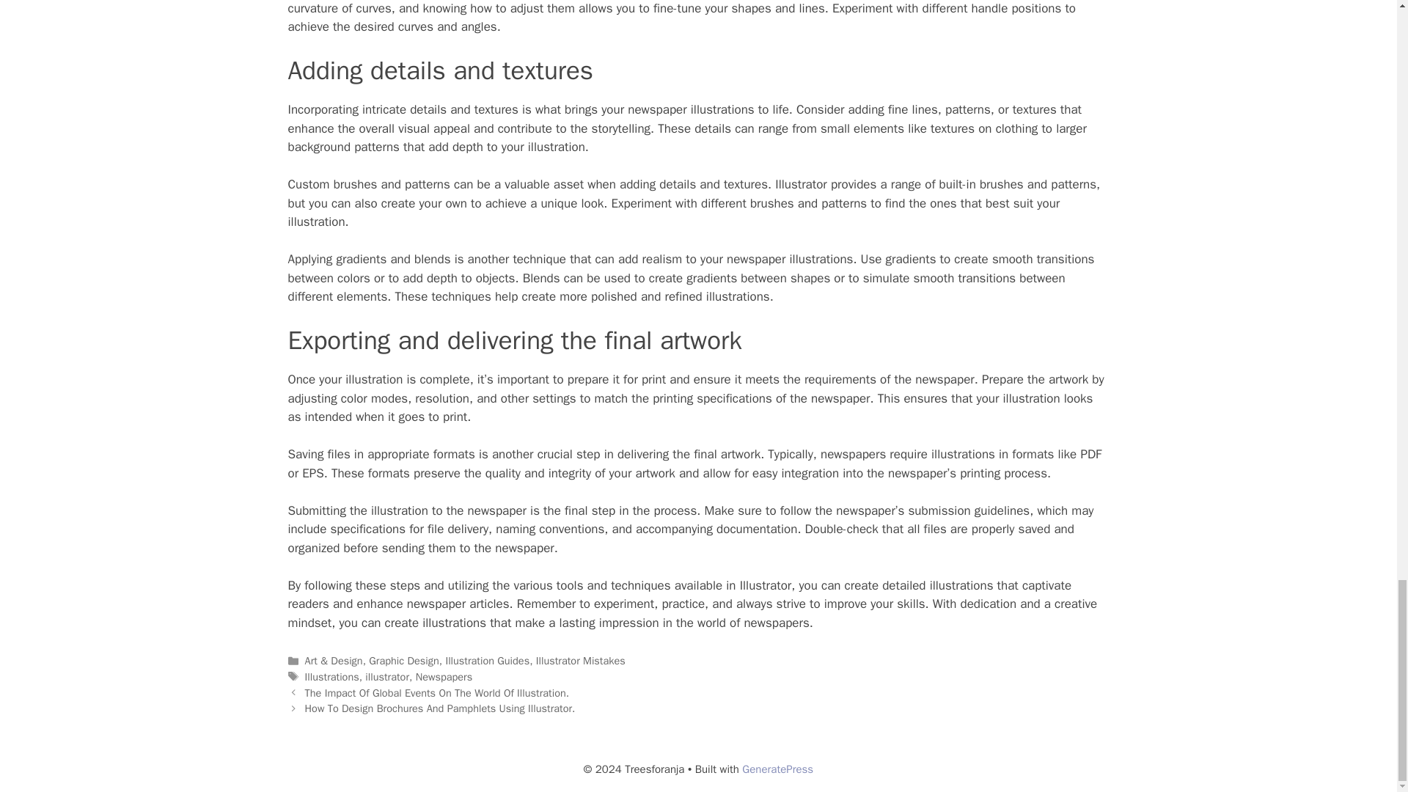 This screenshot has height=792, width=1408. What do you see at coordinates (440, 708) in the screenshot?
I see `How To Design Brochures And Pamphlets Using Illustrator.` at bounding box center [440, 708].